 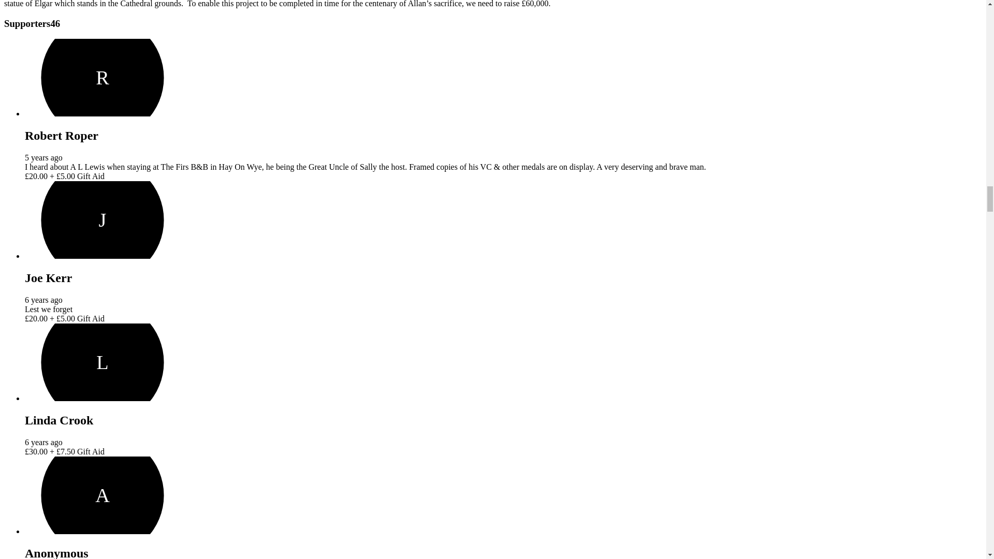 What do you see at coordinates (103, 77) in the screenshot?
I see `R` at bounding box center [103, 77].